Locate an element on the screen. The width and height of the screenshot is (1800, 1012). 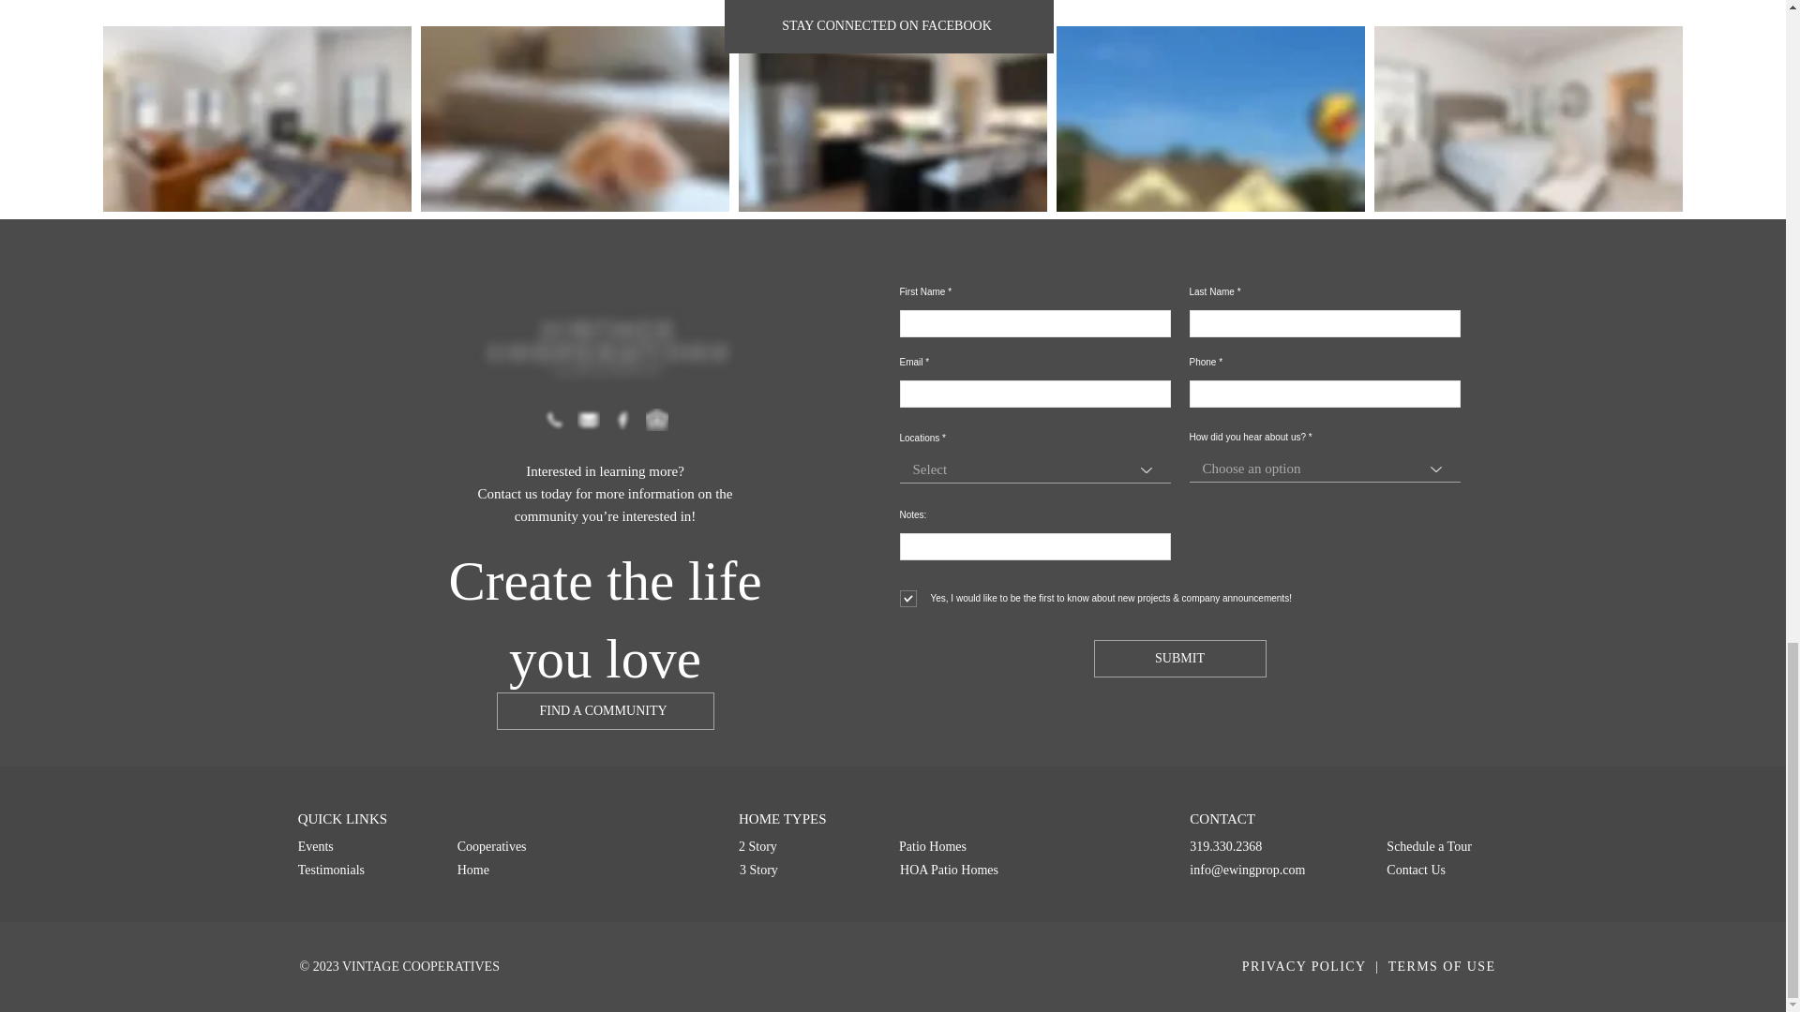
HOA Patio Homes is located at coordinates (967, 870).